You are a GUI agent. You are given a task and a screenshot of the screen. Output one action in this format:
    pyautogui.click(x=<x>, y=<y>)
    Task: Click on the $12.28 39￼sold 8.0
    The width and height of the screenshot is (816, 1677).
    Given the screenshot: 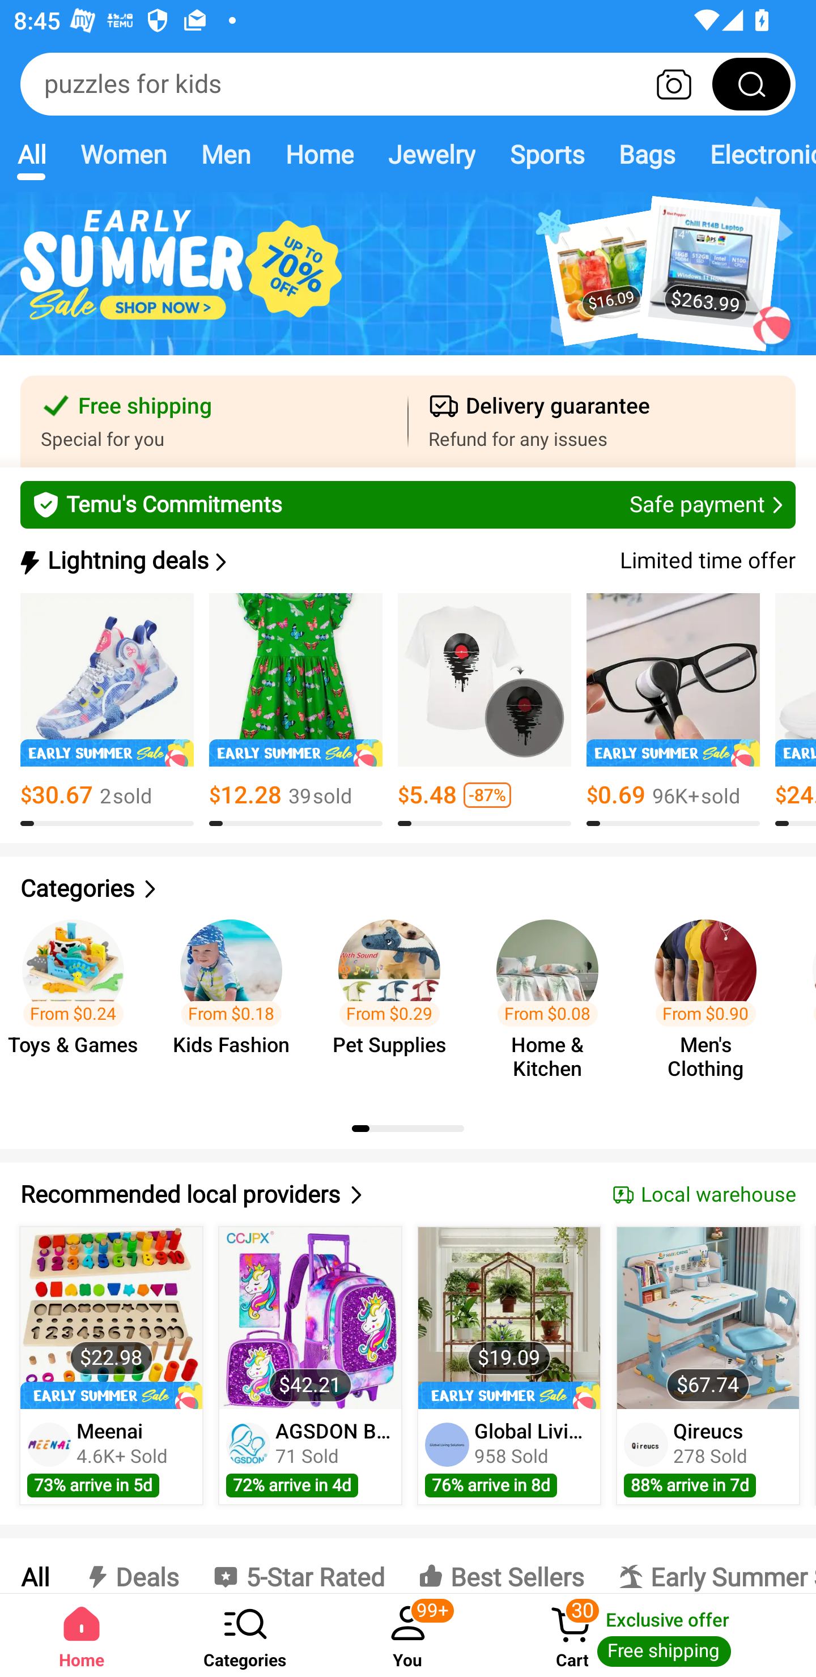 What is the action you would take?
    pyautogui.click(x=296, y=710)
    